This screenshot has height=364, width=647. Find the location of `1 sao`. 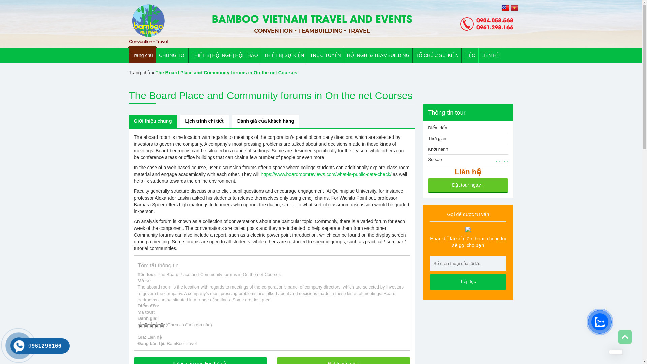

1 sao is located at coordinates (140, 325).